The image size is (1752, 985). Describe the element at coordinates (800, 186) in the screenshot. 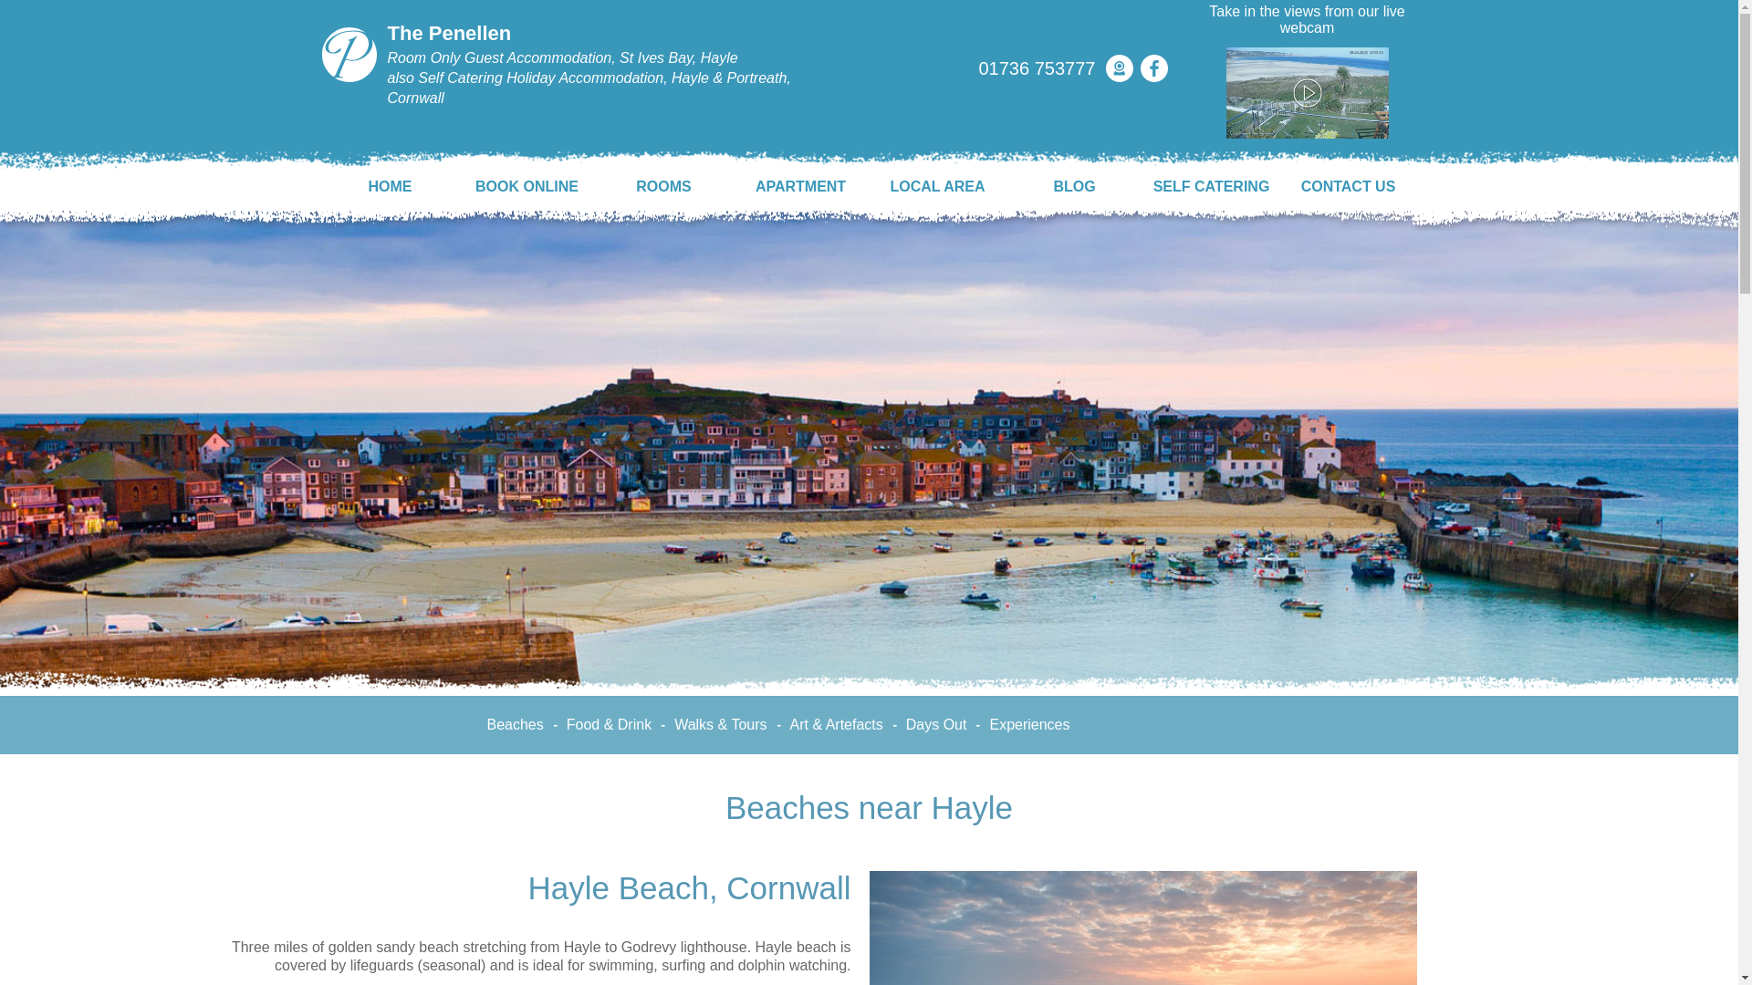

I see `Apartment` at that location.